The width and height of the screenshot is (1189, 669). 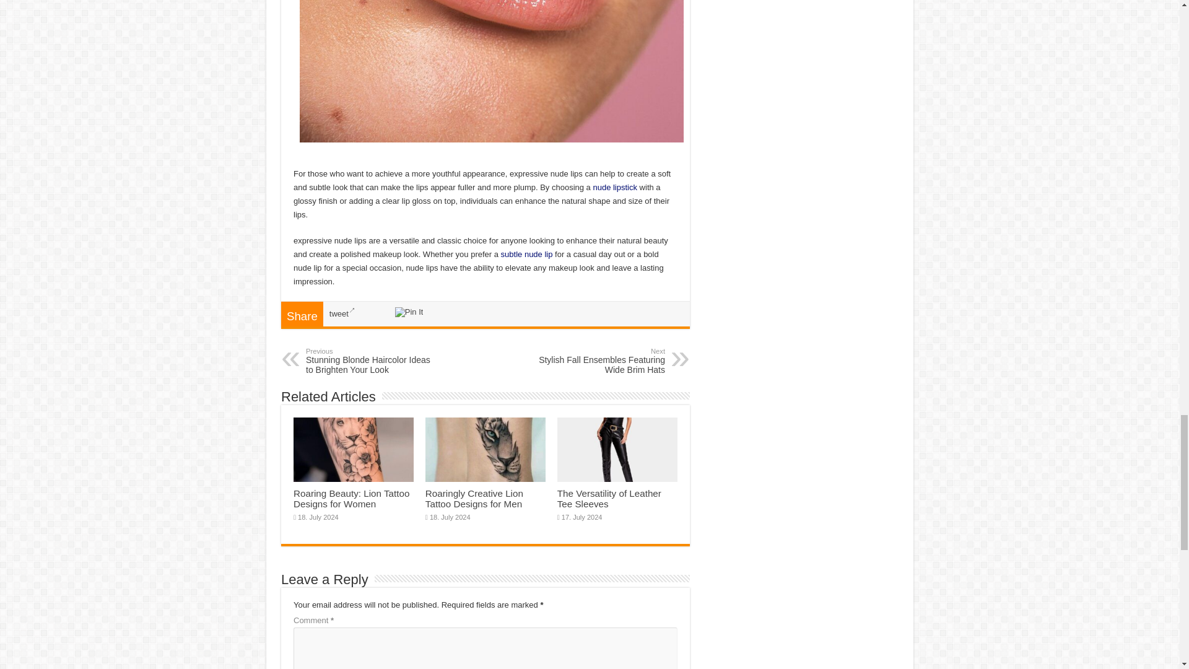 What do you see at coordinates (526, 254) in the screenshot?
I see `subtle nude lip` at bounding box center [526, 254].